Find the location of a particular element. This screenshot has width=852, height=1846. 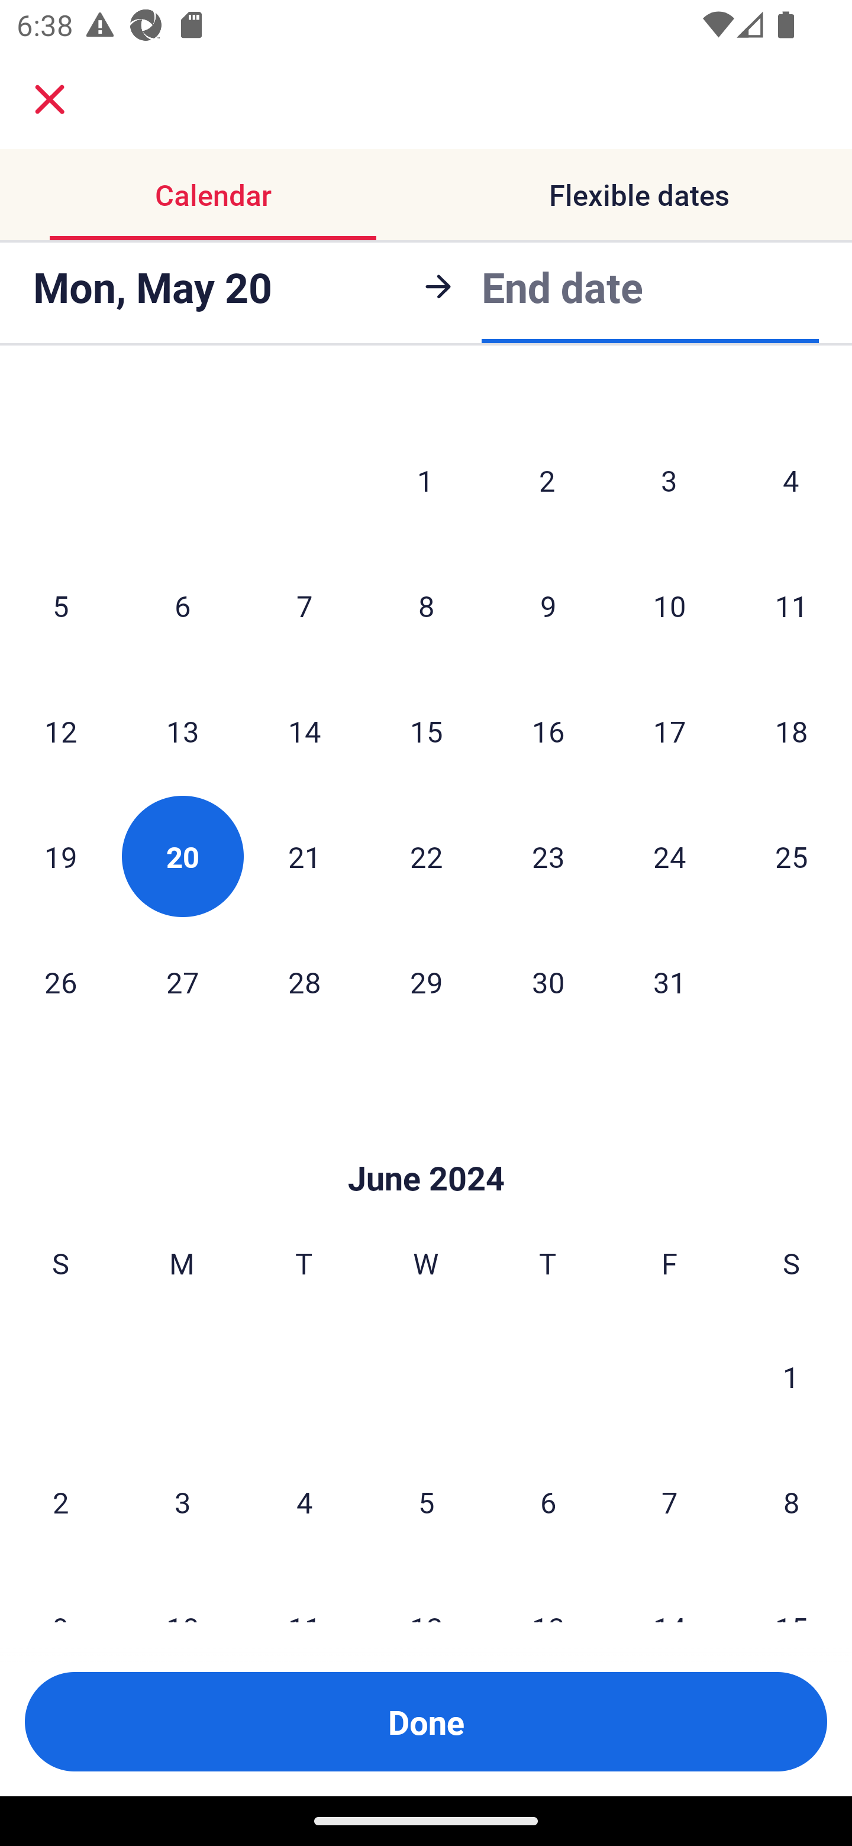

Skip to Done is located at coordinates (426, 1143).